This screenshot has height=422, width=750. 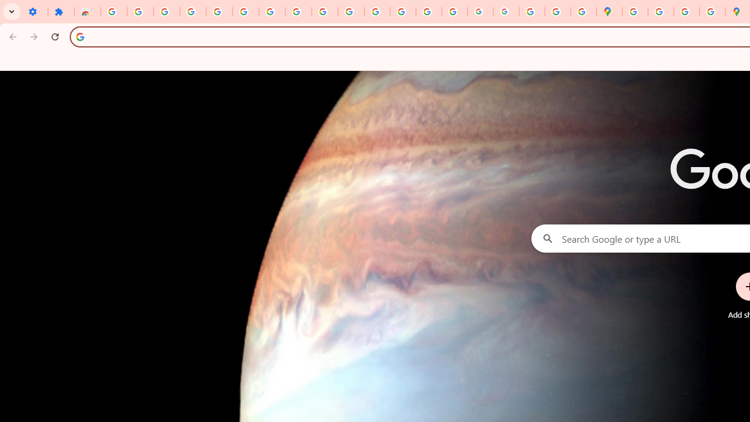 I want to click on Sign in - Google Accounts, so click(x=114, y=12).